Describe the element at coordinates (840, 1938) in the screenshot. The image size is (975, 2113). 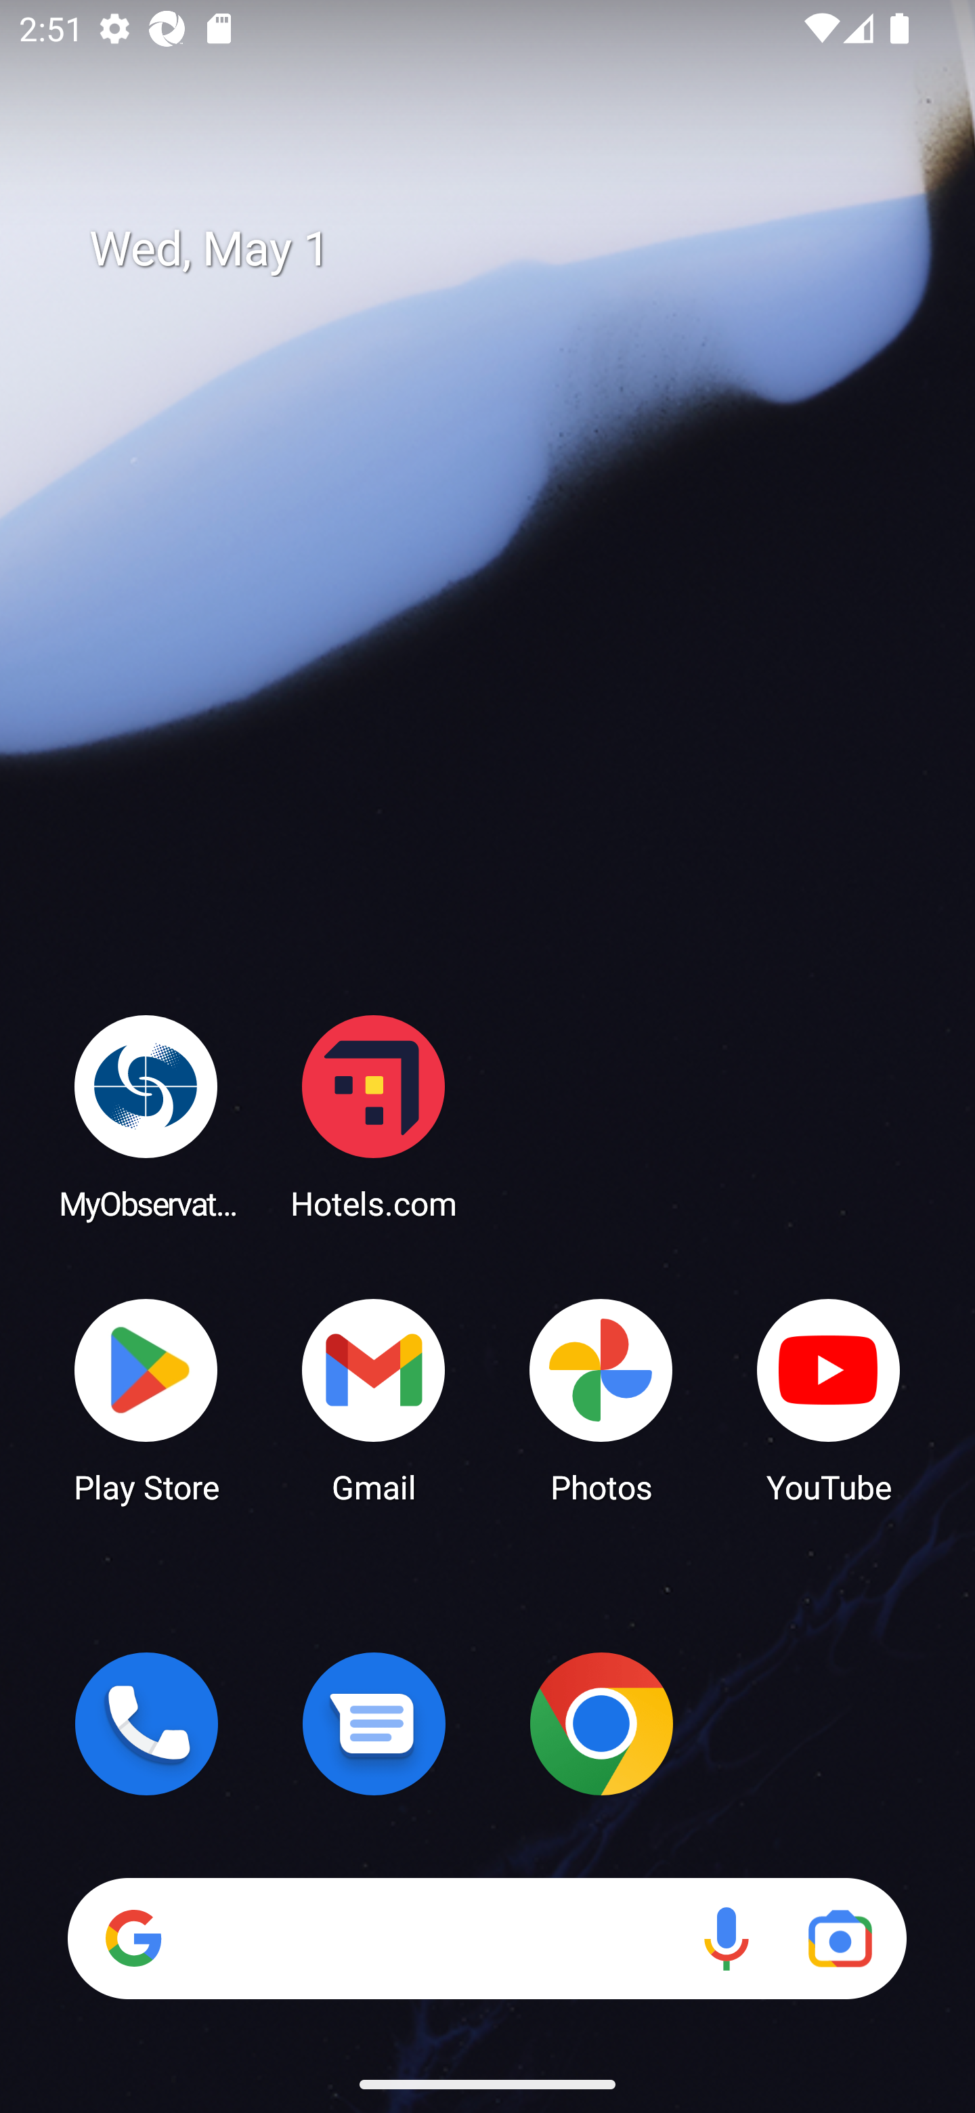
I see `Google Lens` at that location.